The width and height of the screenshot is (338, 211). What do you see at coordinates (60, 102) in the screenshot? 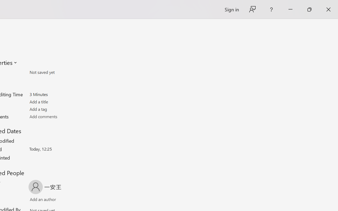
I see `Title` at bounding box center [60, 102].